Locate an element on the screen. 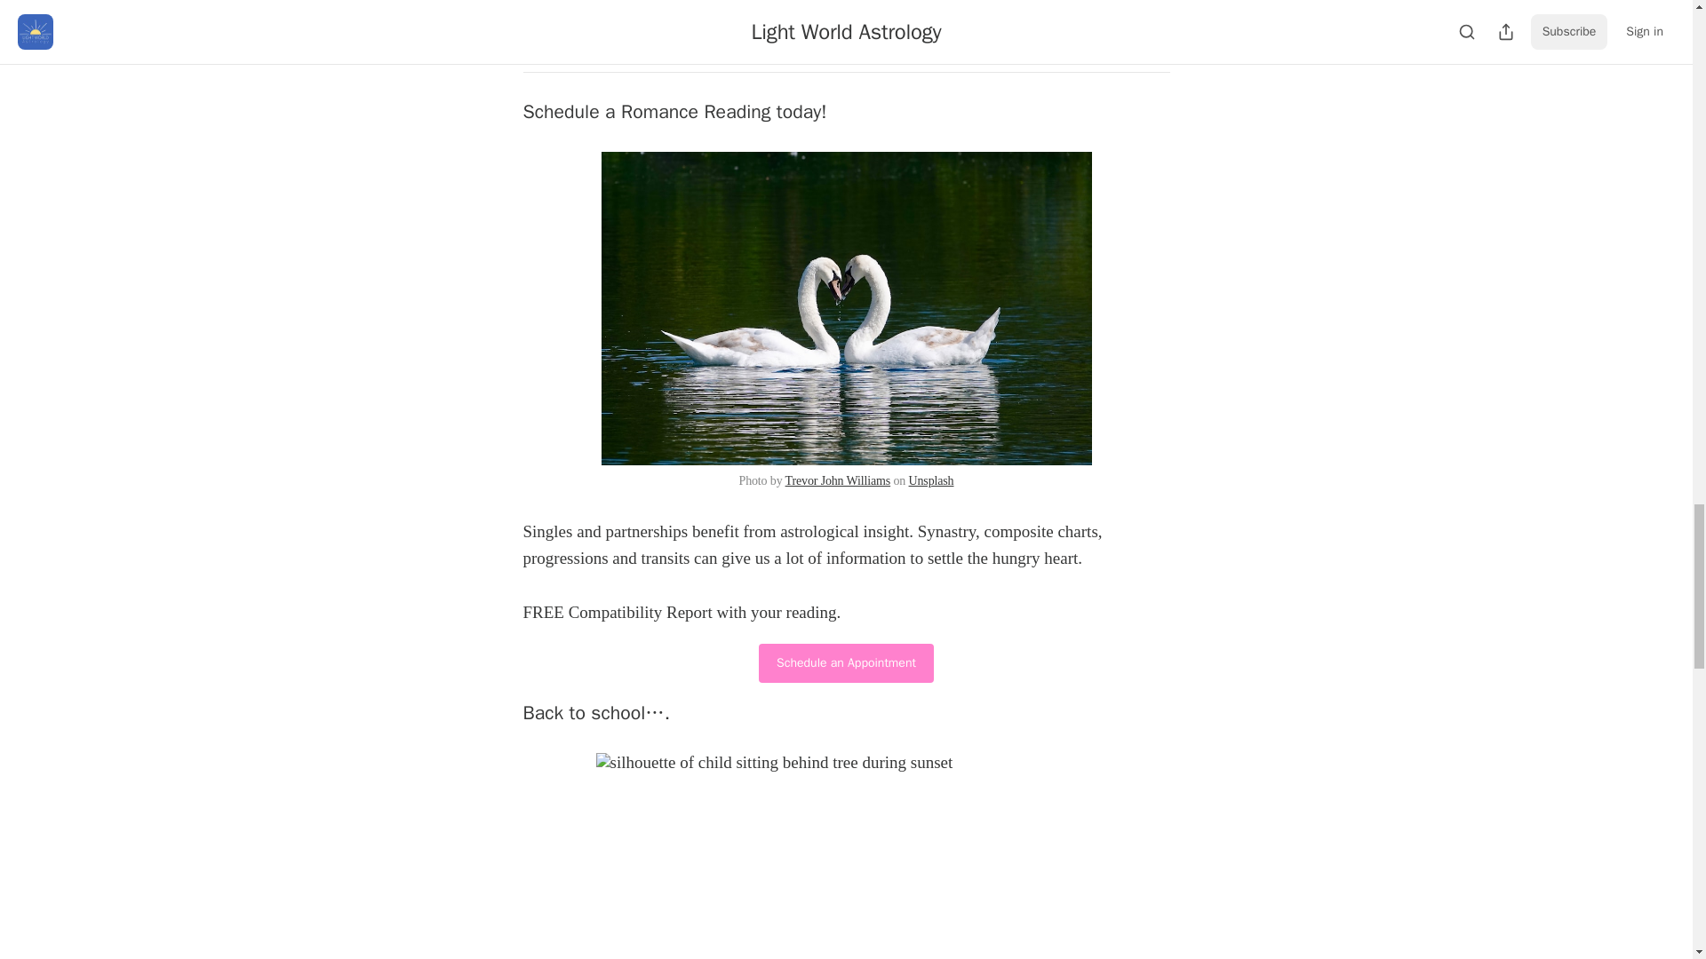 This screenshot has width=1706, height=959. Schedule an Appointment is located at coordinates (846, 662).